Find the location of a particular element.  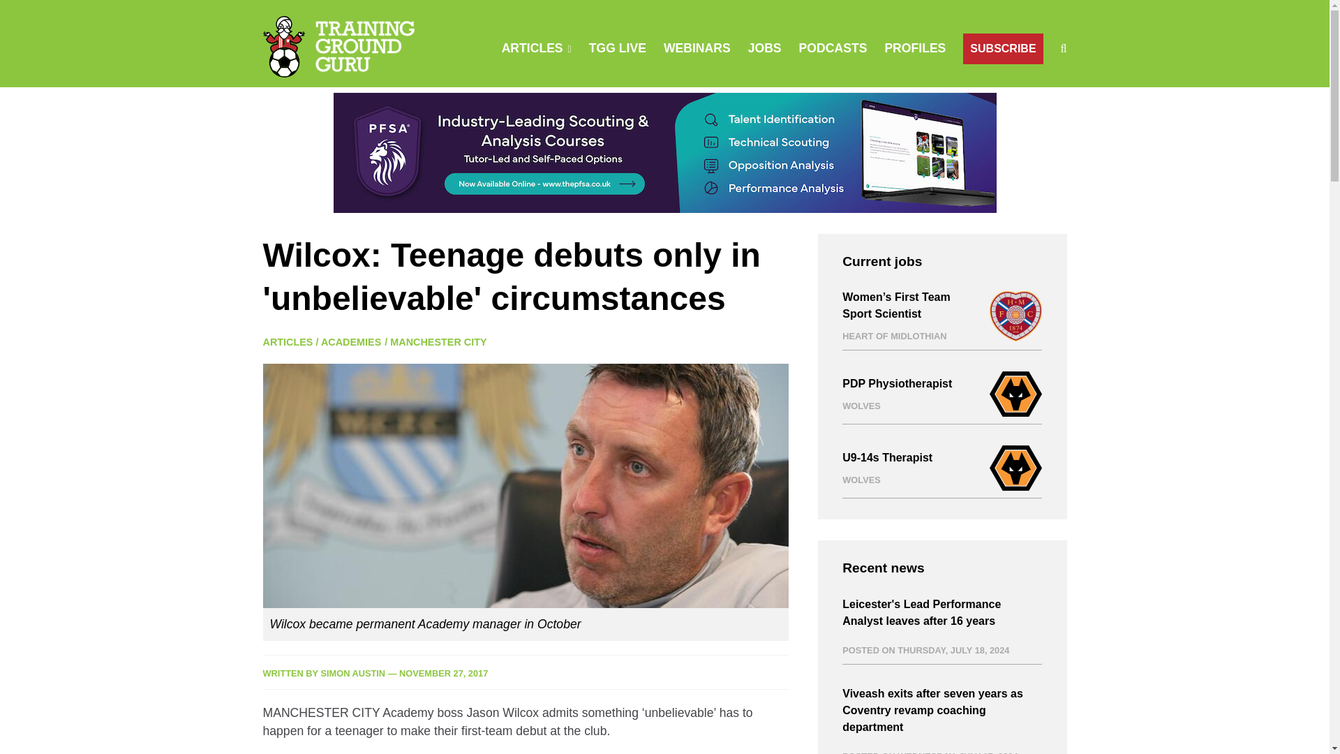

Podcasts is located at coordinates (833, 47).